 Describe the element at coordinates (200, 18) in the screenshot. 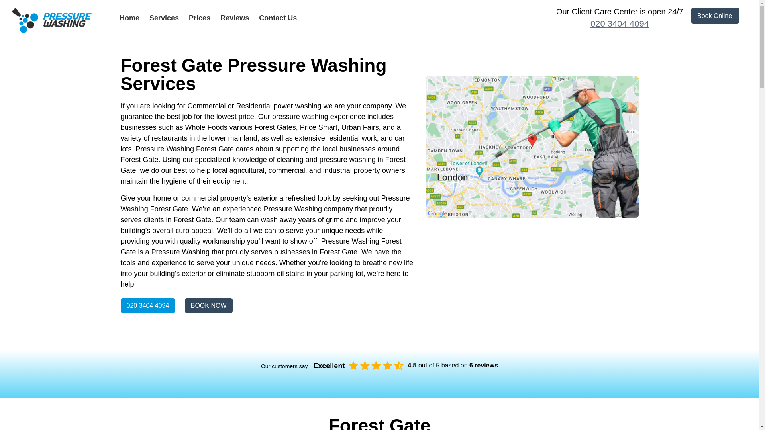

I see `Prices` at that location.